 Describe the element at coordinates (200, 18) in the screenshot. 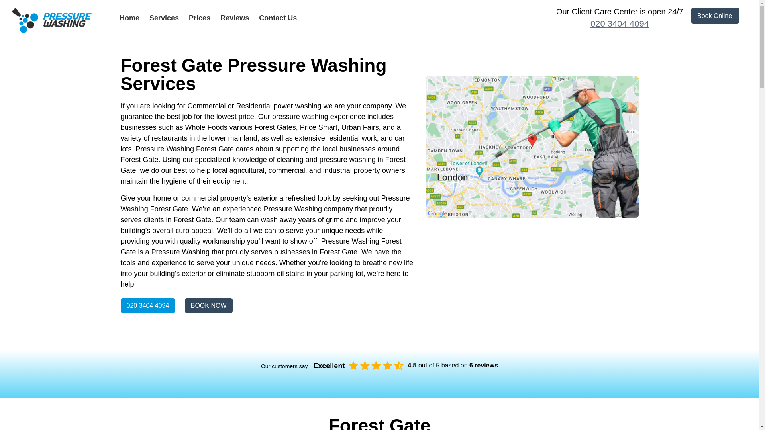

I see `Prices` at that location.